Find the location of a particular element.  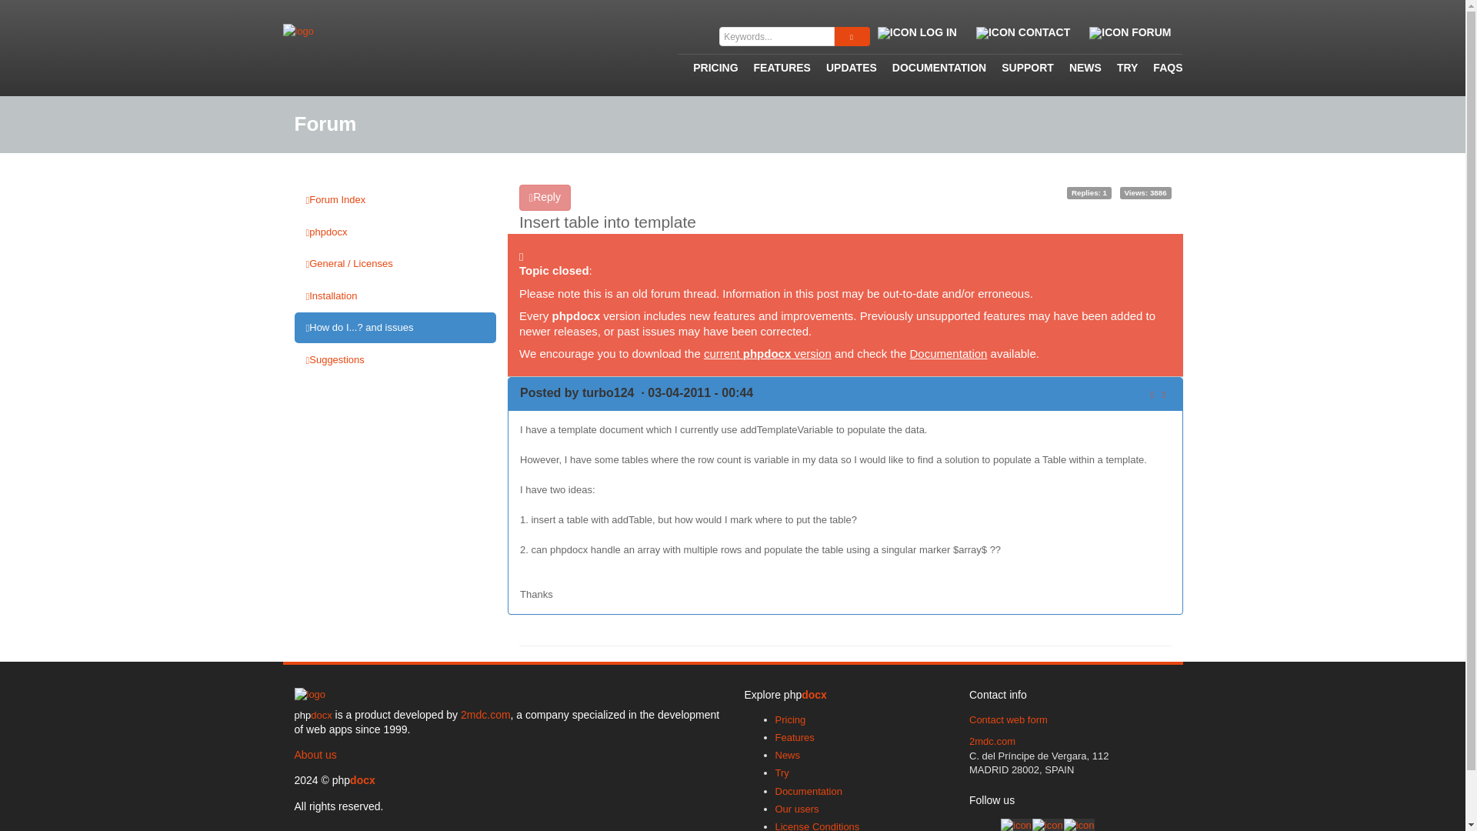

Forum Index is located at coordinates (395, 199).